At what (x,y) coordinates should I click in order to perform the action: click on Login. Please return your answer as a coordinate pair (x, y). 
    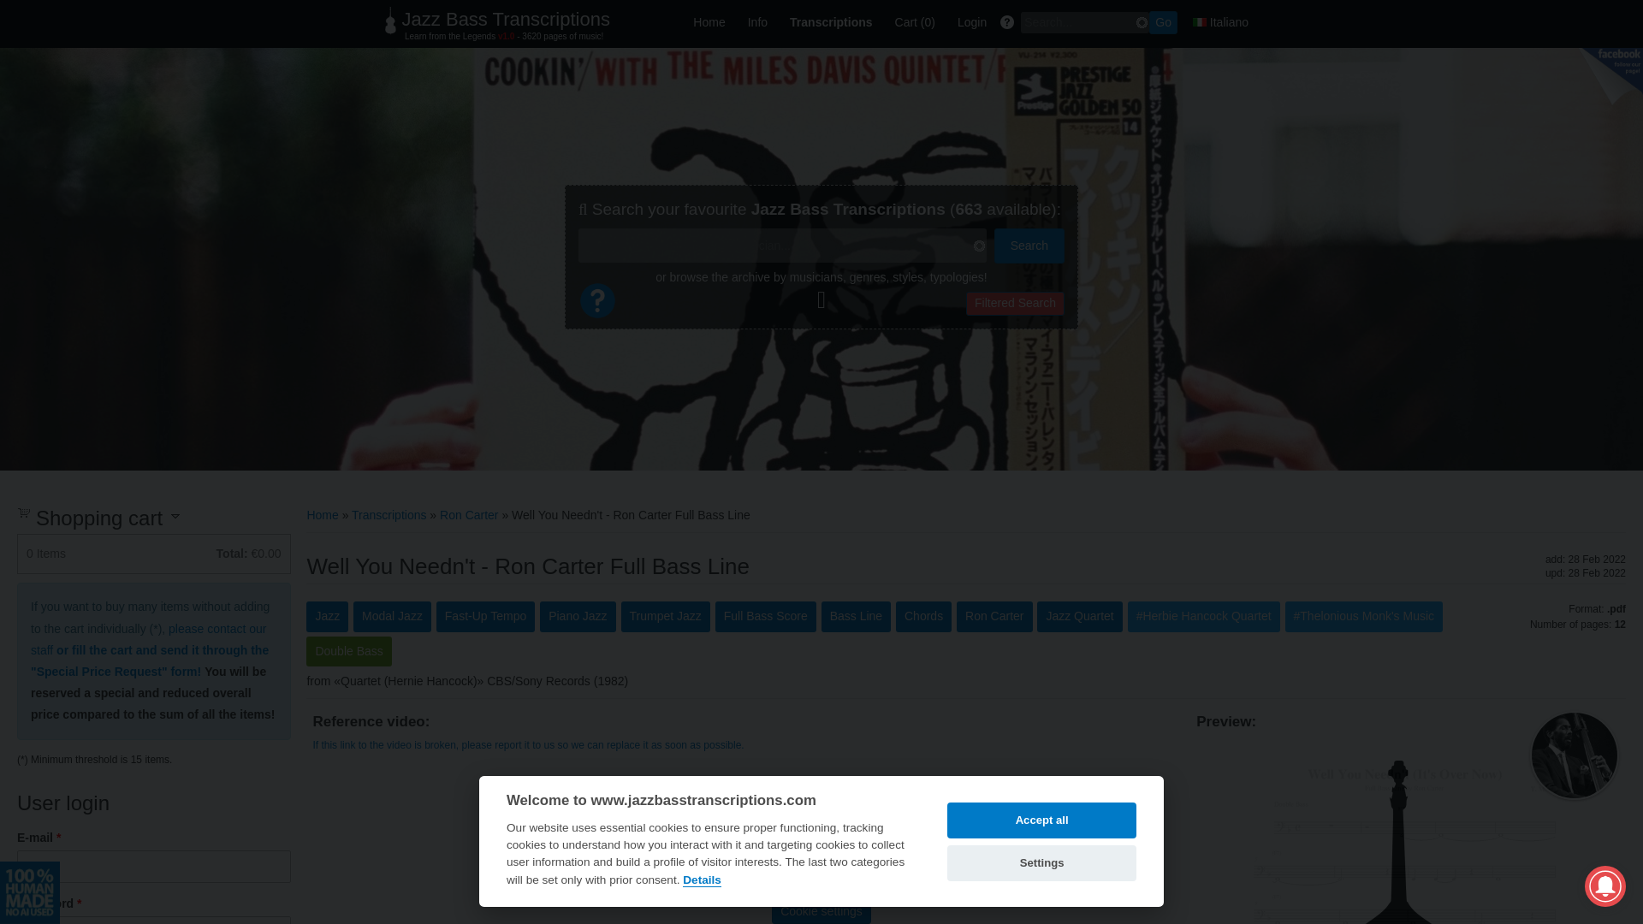
    Looking at the image, I should click on (971, 22).